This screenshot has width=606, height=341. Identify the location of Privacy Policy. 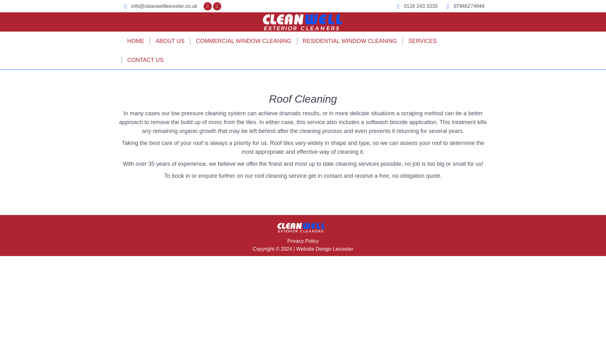
(303, 241).